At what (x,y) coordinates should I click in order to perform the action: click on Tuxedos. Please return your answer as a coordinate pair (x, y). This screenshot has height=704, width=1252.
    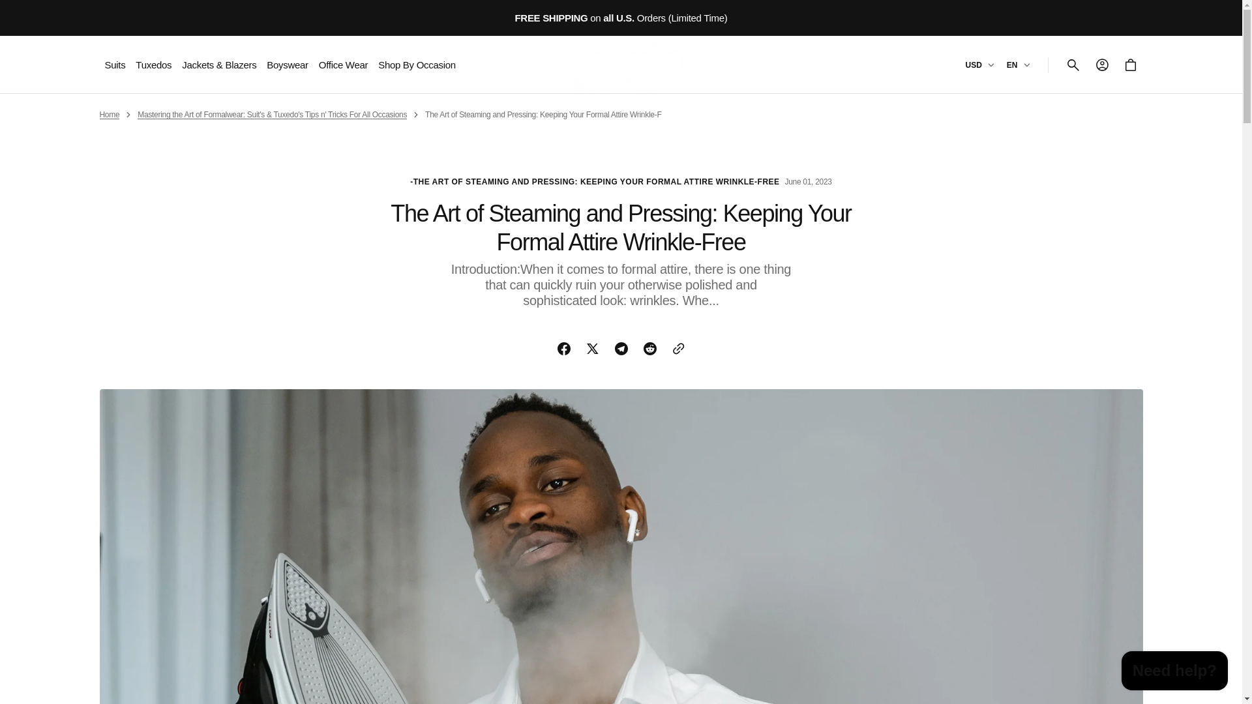
    Looking at the image, I should click on (153, 64).